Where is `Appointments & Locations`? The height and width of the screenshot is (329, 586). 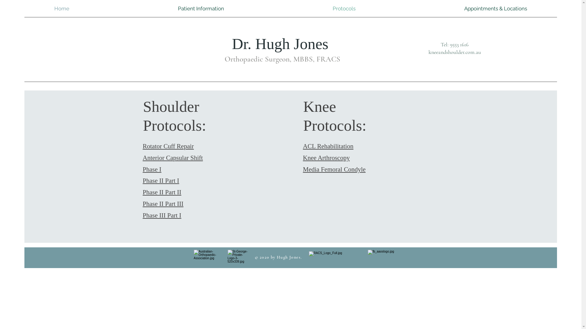 Appointments & Locations is located at coordinates (496, 9).